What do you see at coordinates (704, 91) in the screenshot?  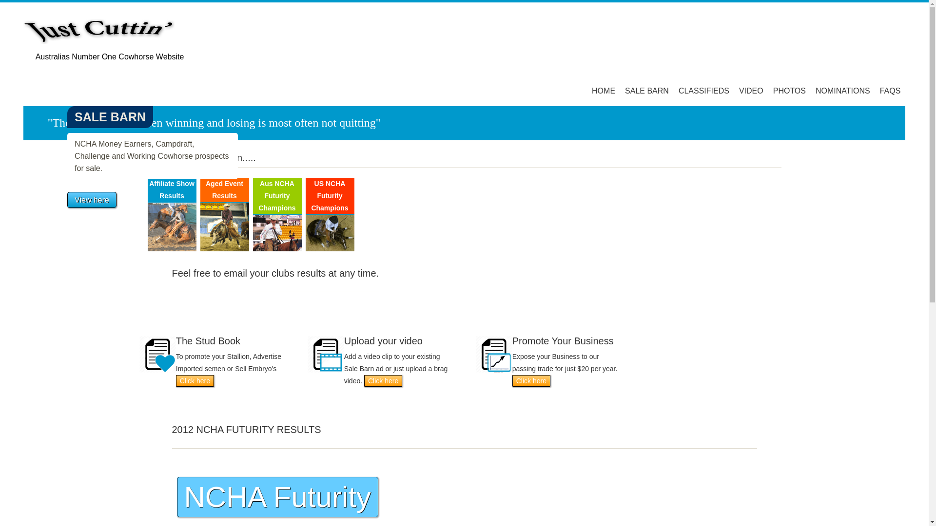 I see `CLASSIFIEDS` at bounding box center [704, 91].